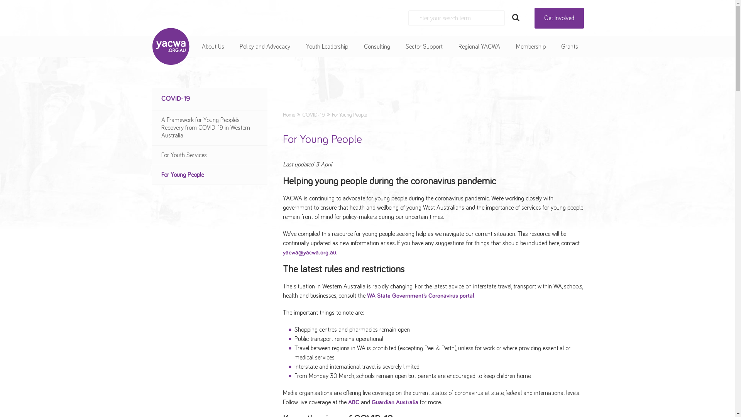 The width and height of the screenshot is (741, 417). I want to click on For Young People, so click(209, 175).